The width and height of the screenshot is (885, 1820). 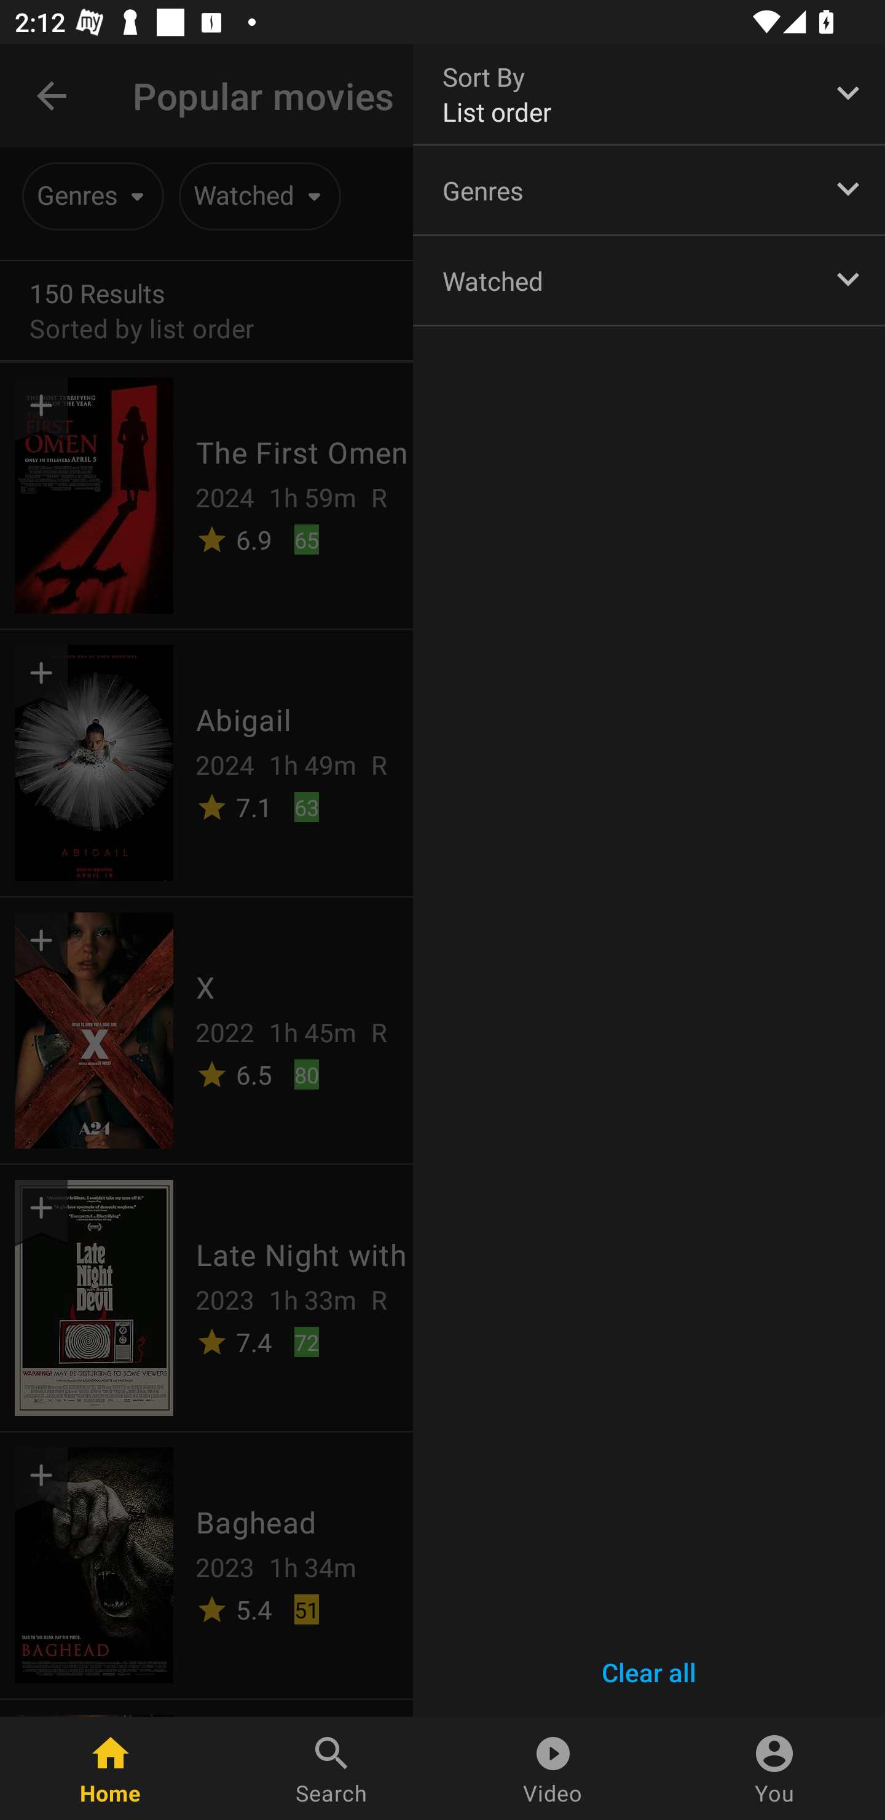 I want to click on Video, so click(x=553, y=1768).